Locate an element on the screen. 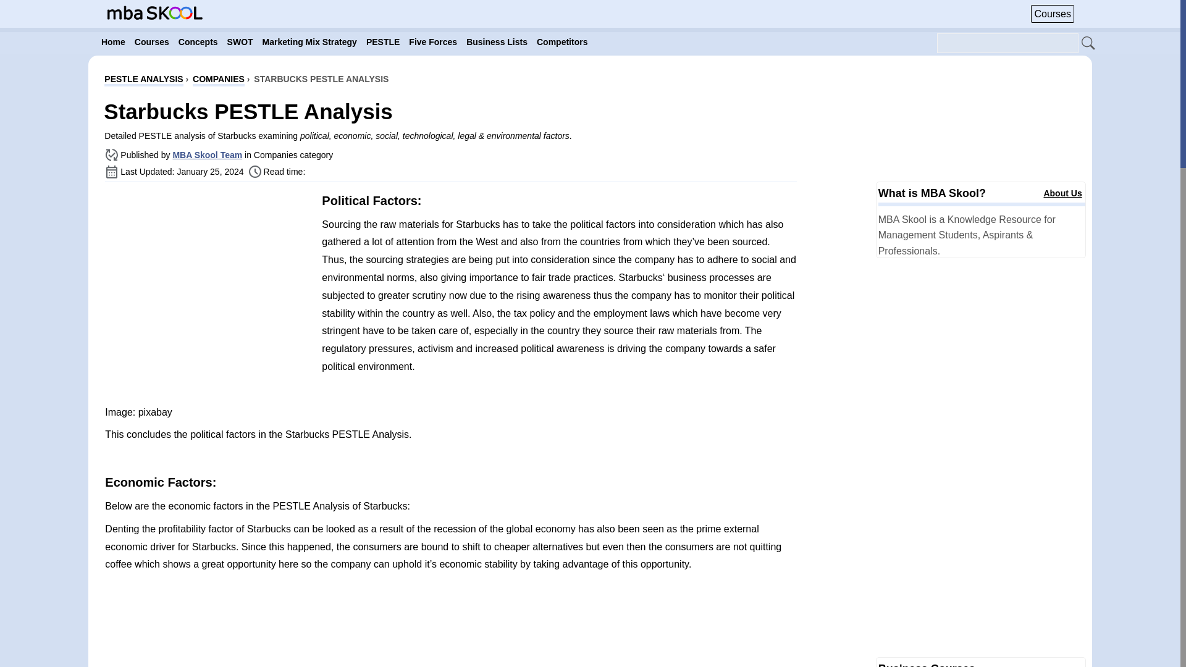 The image size is (1186, 667). Courses is located at coordinates (1053, 14).